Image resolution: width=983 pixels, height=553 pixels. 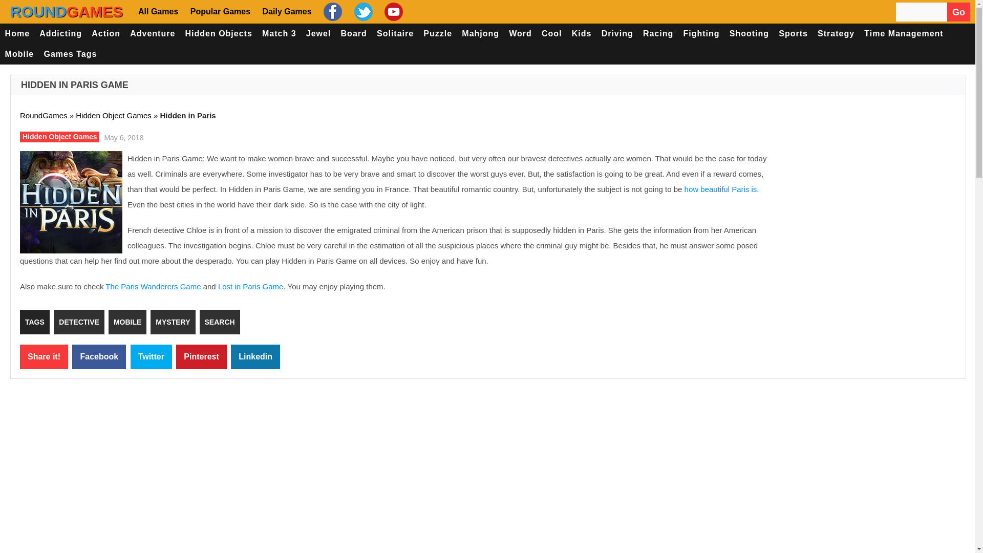 What do you see at coordinates (958, 12) in the screenshot?
I see `Go` at bounding box center [958, 12].